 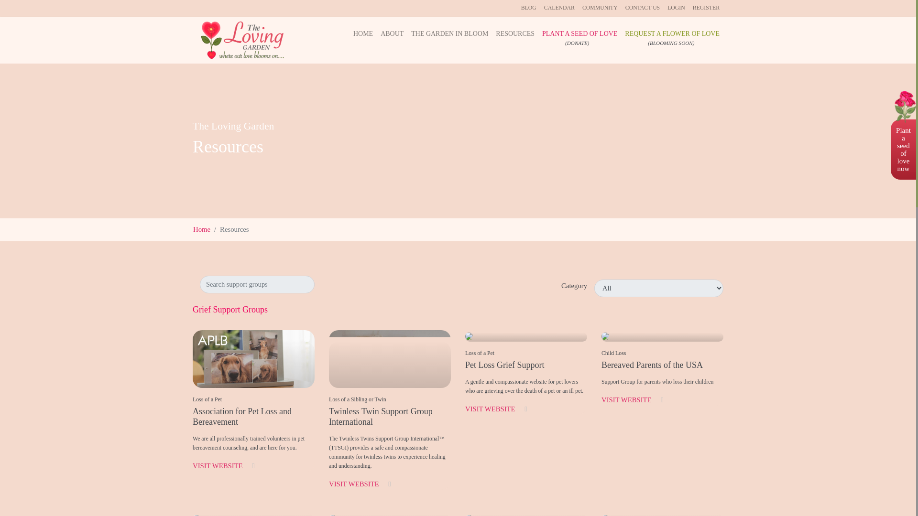 I want to click on REGISTER, so click(x=706, y=8).